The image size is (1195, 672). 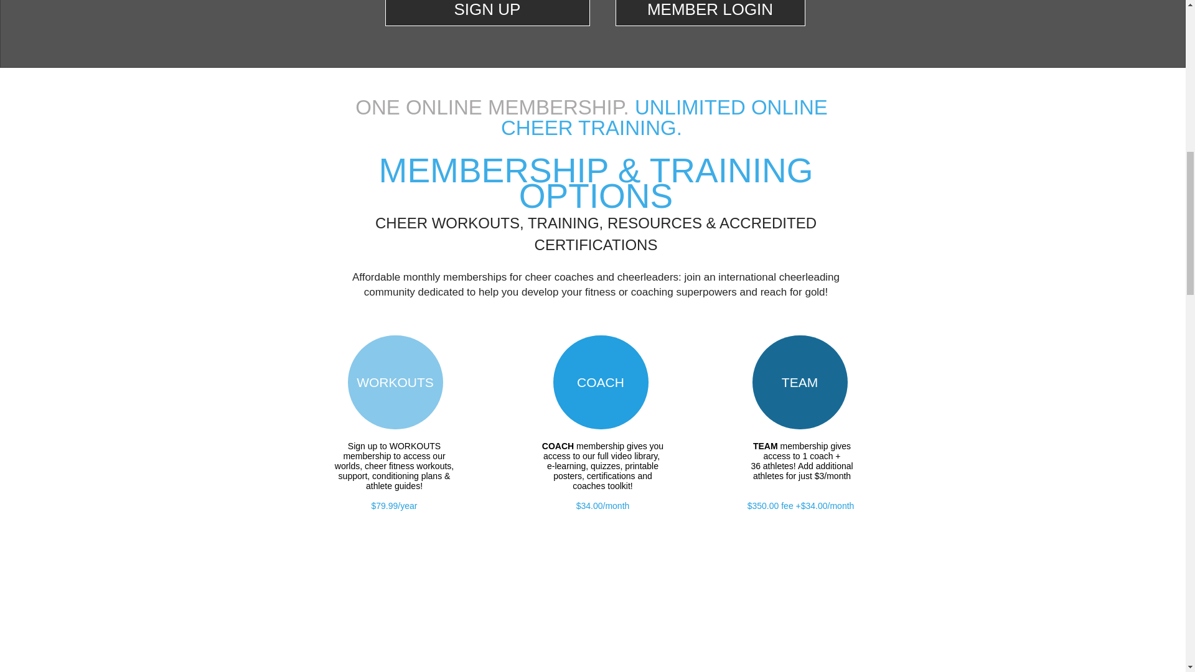 What do you see at coordinates (395, 382) in the screenshot?
I see `WORKOUTS` at bounding box center [395, 382].